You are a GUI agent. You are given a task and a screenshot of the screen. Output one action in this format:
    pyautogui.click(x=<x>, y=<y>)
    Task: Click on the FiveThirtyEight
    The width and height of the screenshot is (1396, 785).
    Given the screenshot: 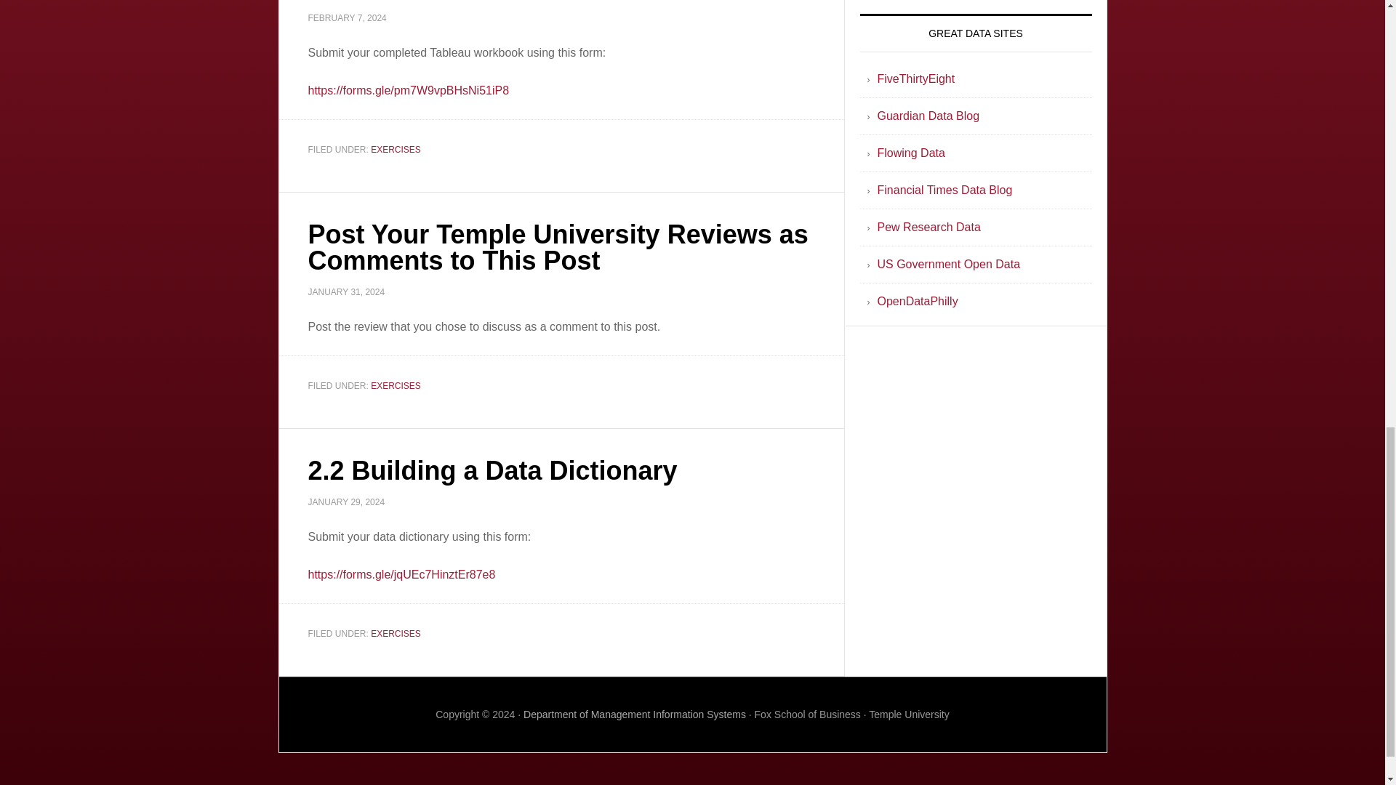 What is the action you would take?
    pyautogui.click(x=915, y=78)
    